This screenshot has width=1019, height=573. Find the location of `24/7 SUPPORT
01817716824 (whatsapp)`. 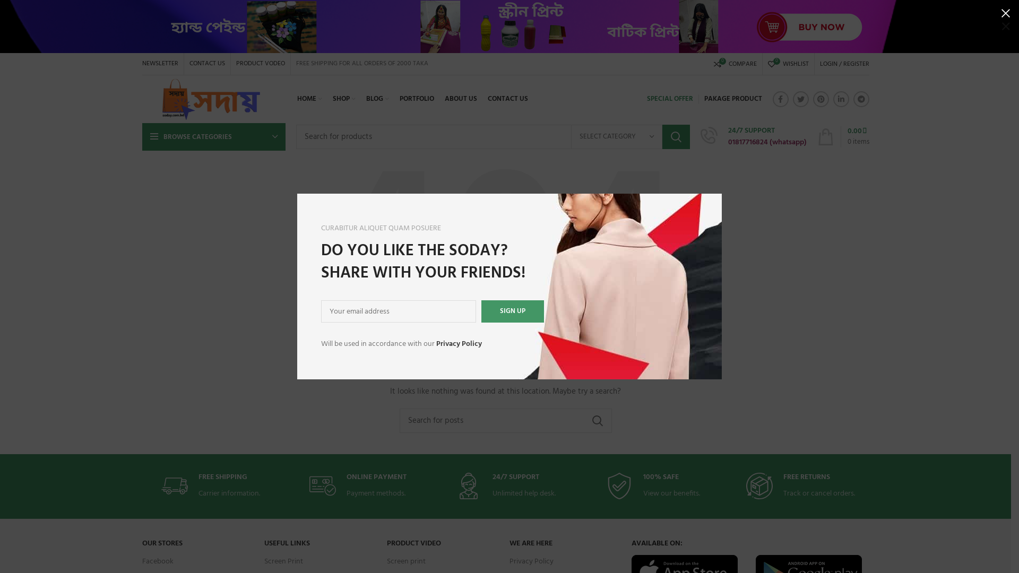

24/7 SUPPORT
01817716824 (whatsapp) is located at coordinates (754, 137).